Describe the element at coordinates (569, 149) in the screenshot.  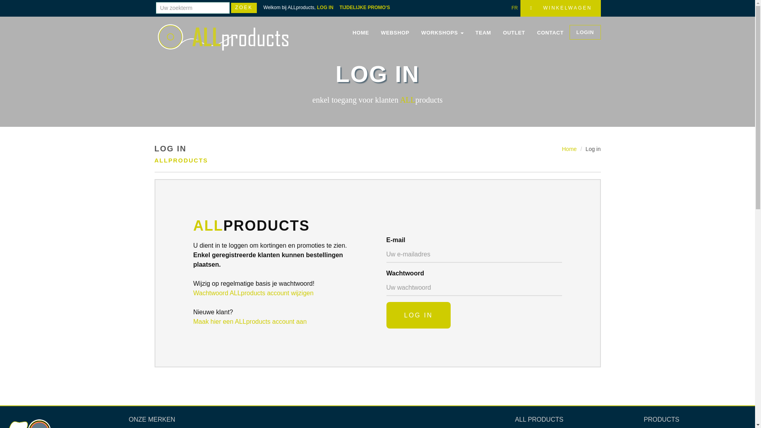
I see `Home` at that location.